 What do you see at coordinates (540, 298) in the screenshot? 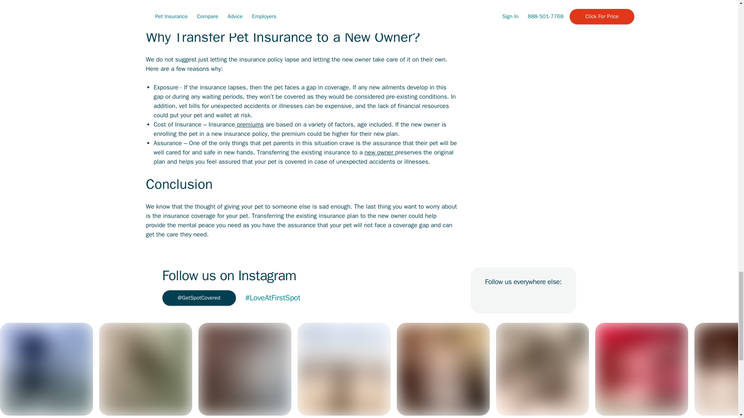
I see `Spot on X` at bounding box center [540, 298].